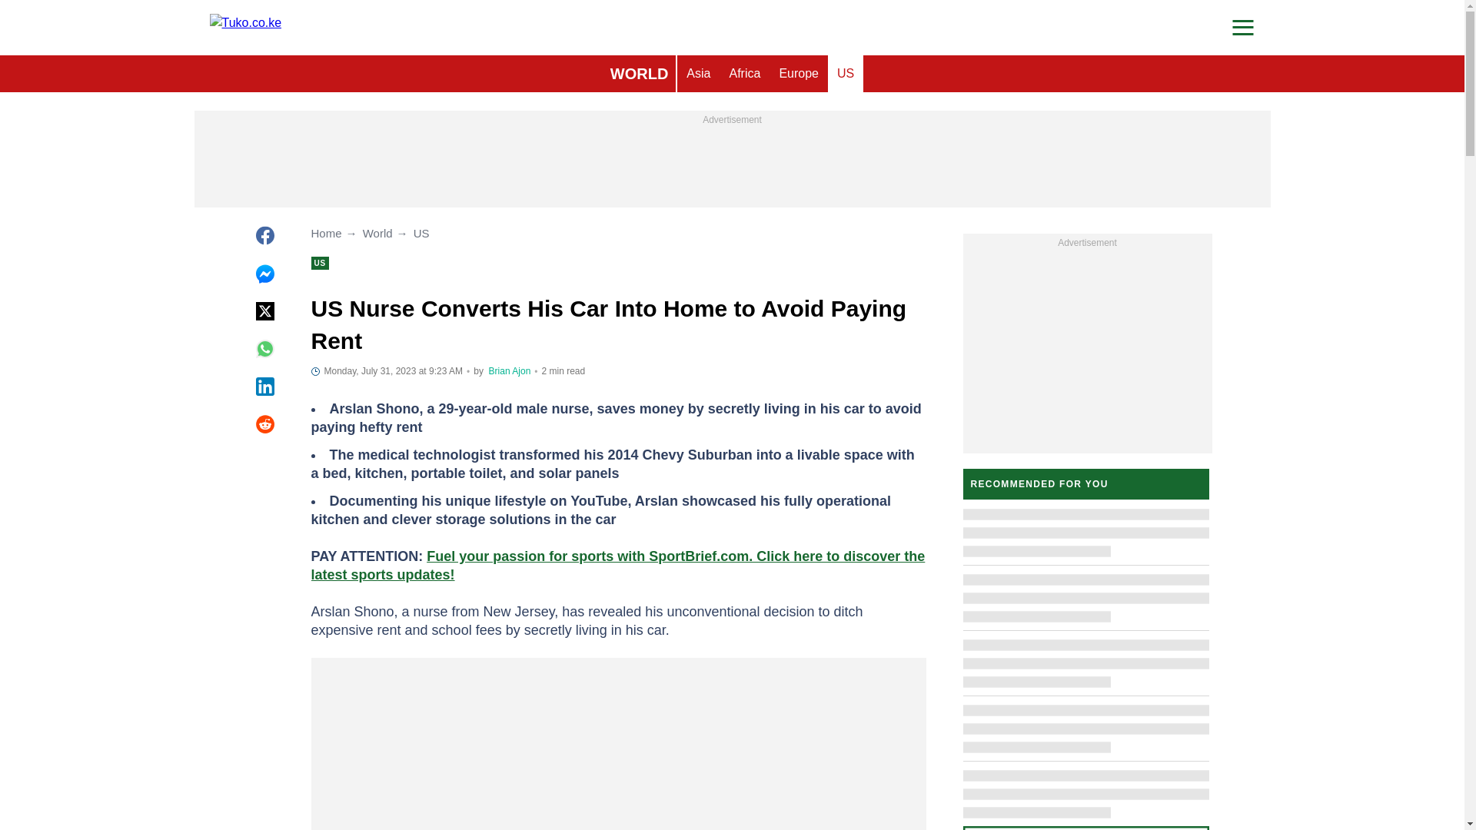 The width and height of the screenshot is (1476, 830). What do you see at coordinates (744, 74) in the screenshot?
I see `Africa` at bounding box center [744, 74].